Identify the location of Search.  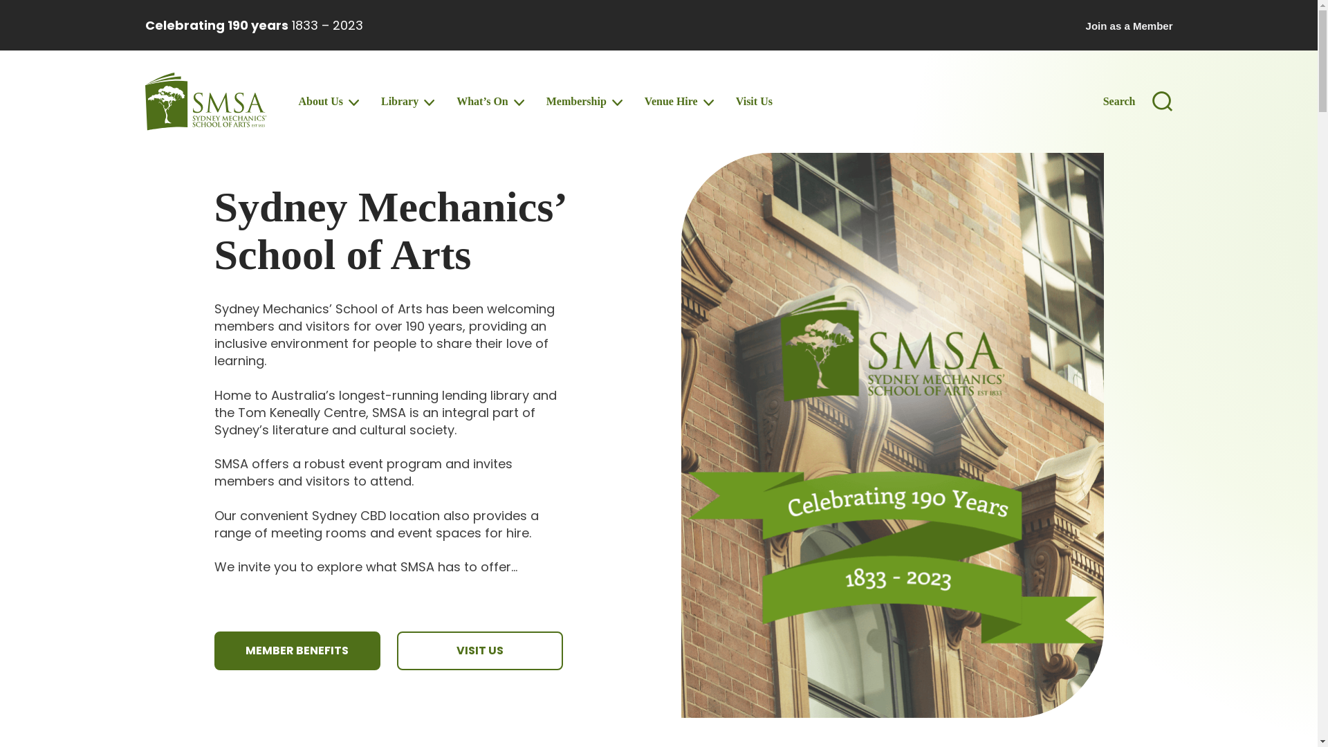
(1138, 102).